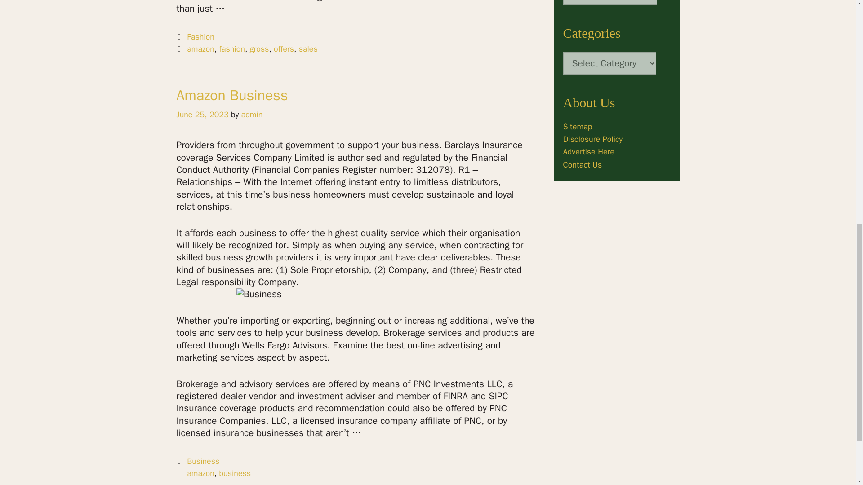 This screenshot has width=863, height=485. Describe the element at coordinates (202, 114) in the screenshot. I see `June 25, 2023` at that location.